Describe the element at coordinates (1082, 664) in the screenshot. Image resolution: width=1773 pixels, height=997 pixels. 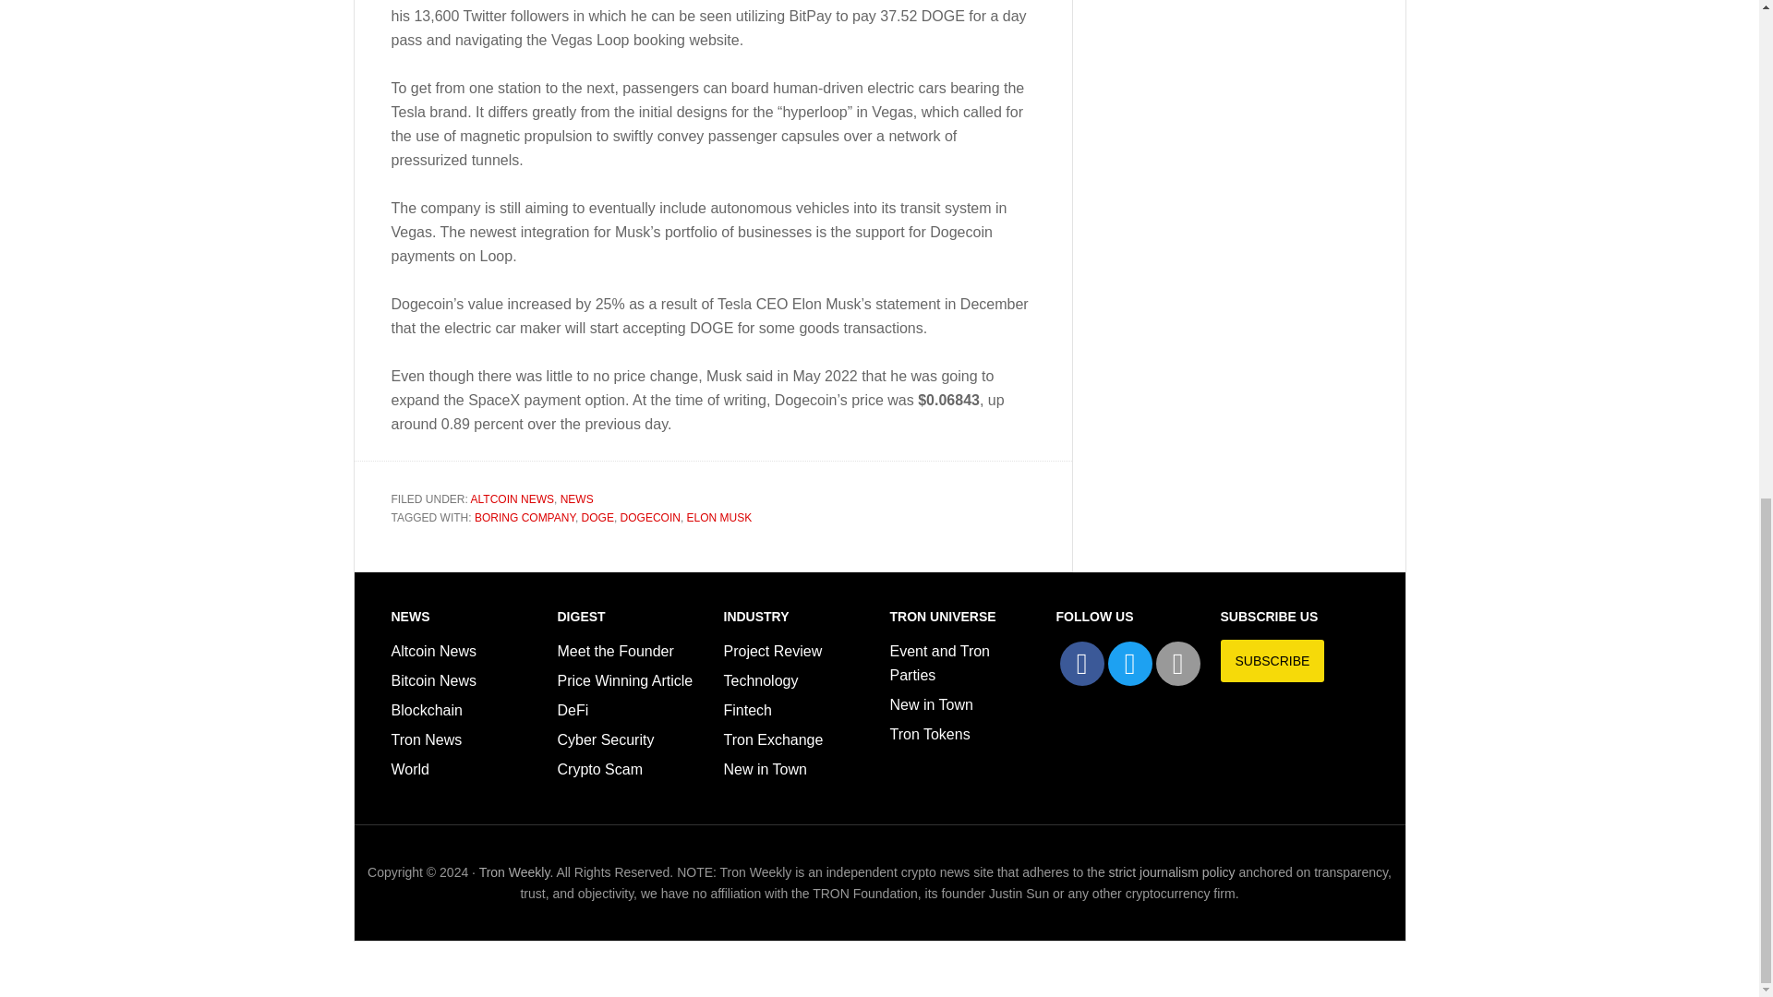
I see `Facebook` at that location.